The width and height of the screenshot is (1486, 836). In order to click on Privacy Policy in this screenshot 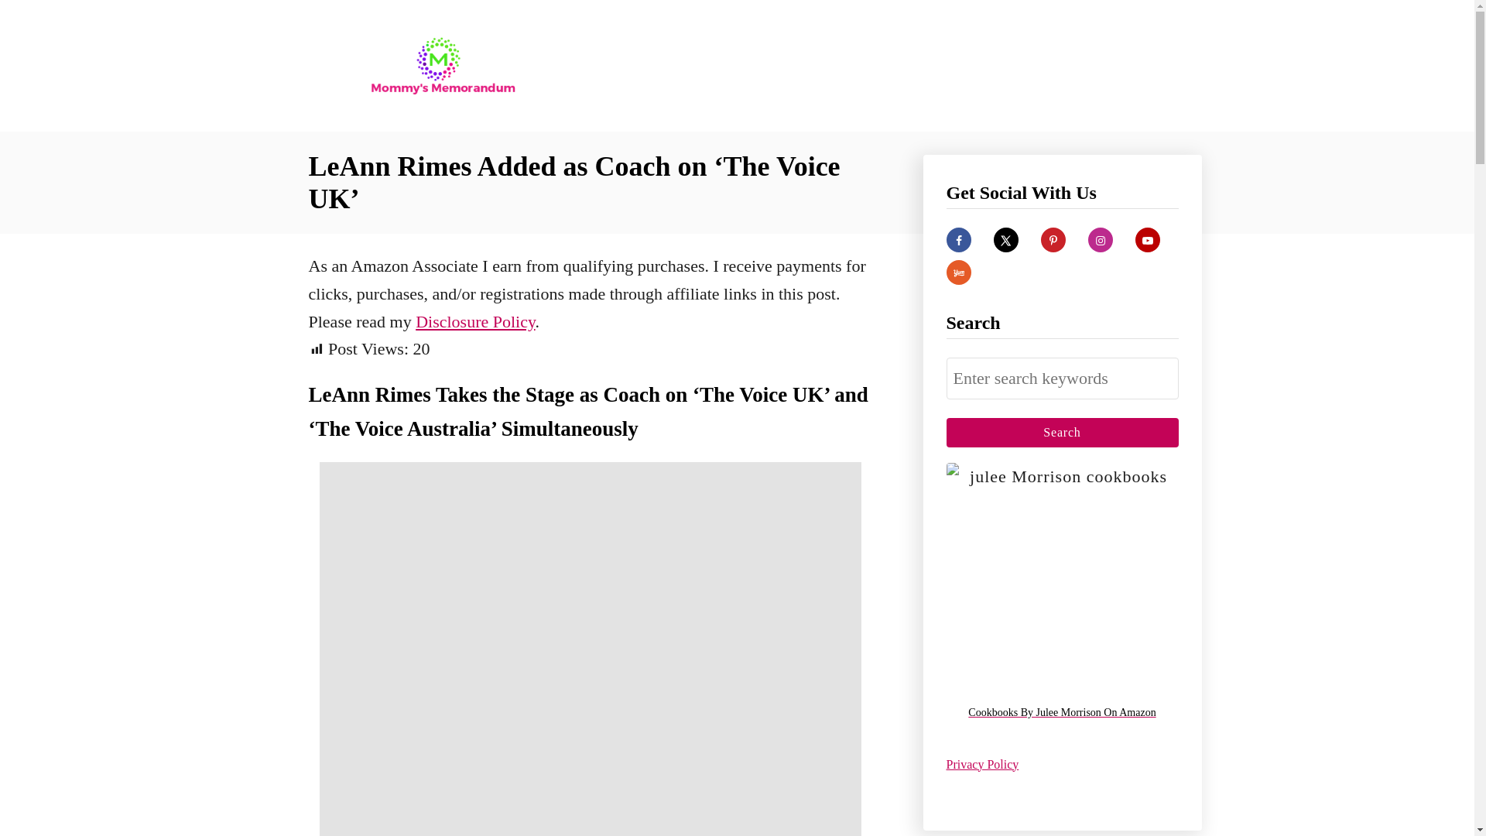, I will do `click(981, 763)`.